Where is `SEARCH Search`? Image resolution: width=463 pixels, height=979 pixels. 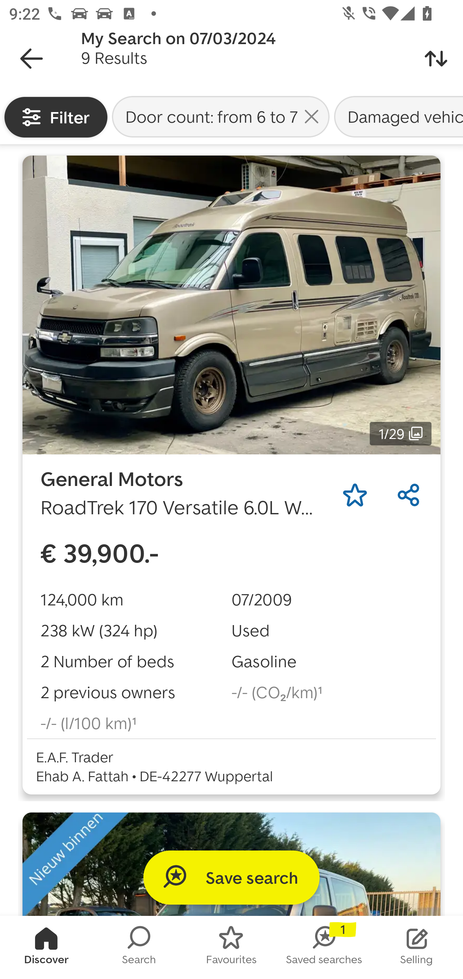 SEARCH Search is located at coordinates (139, 947).